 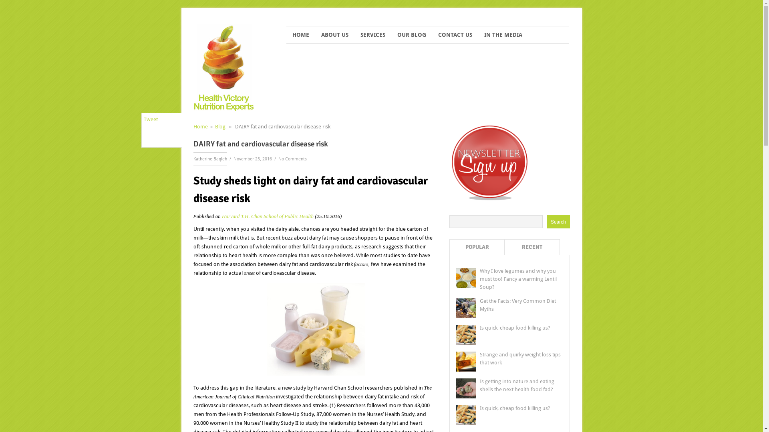 I want to click on ABOUT US, so click(x=335, y=35).